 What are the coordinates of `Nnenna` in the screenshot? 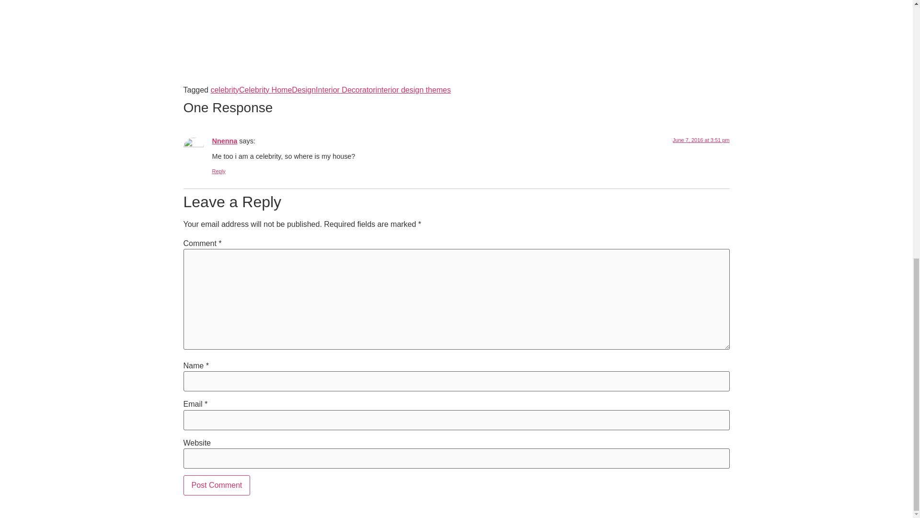 It's located at (224, 141).